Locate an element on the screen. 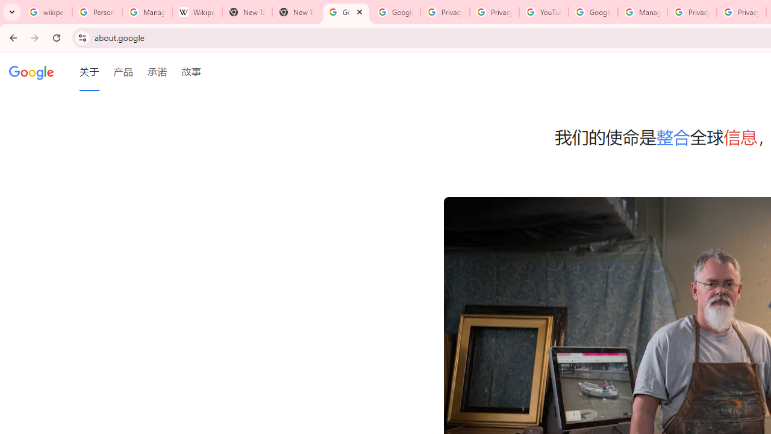 This screenshot has height=434, width=771. Google Drive: Sign-in is located at coordinates (395, 12).